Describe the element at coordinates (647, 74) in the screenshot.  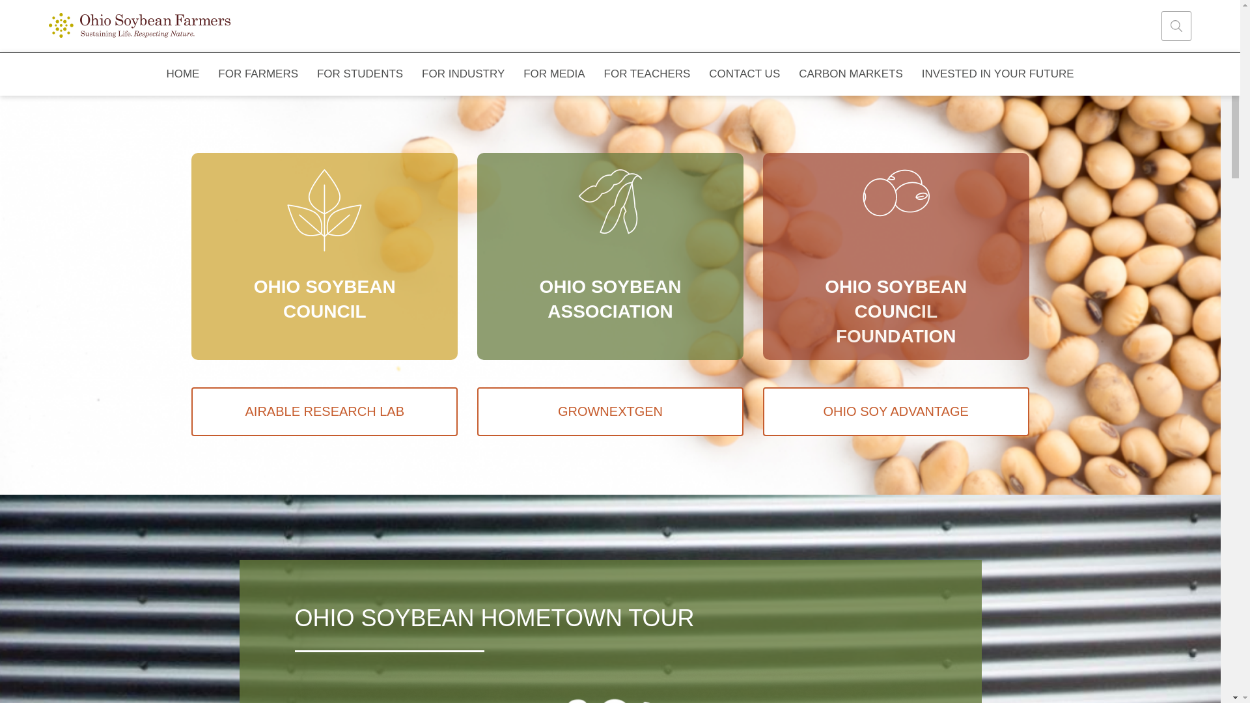
I see `FOR TEACHERS` at that location.